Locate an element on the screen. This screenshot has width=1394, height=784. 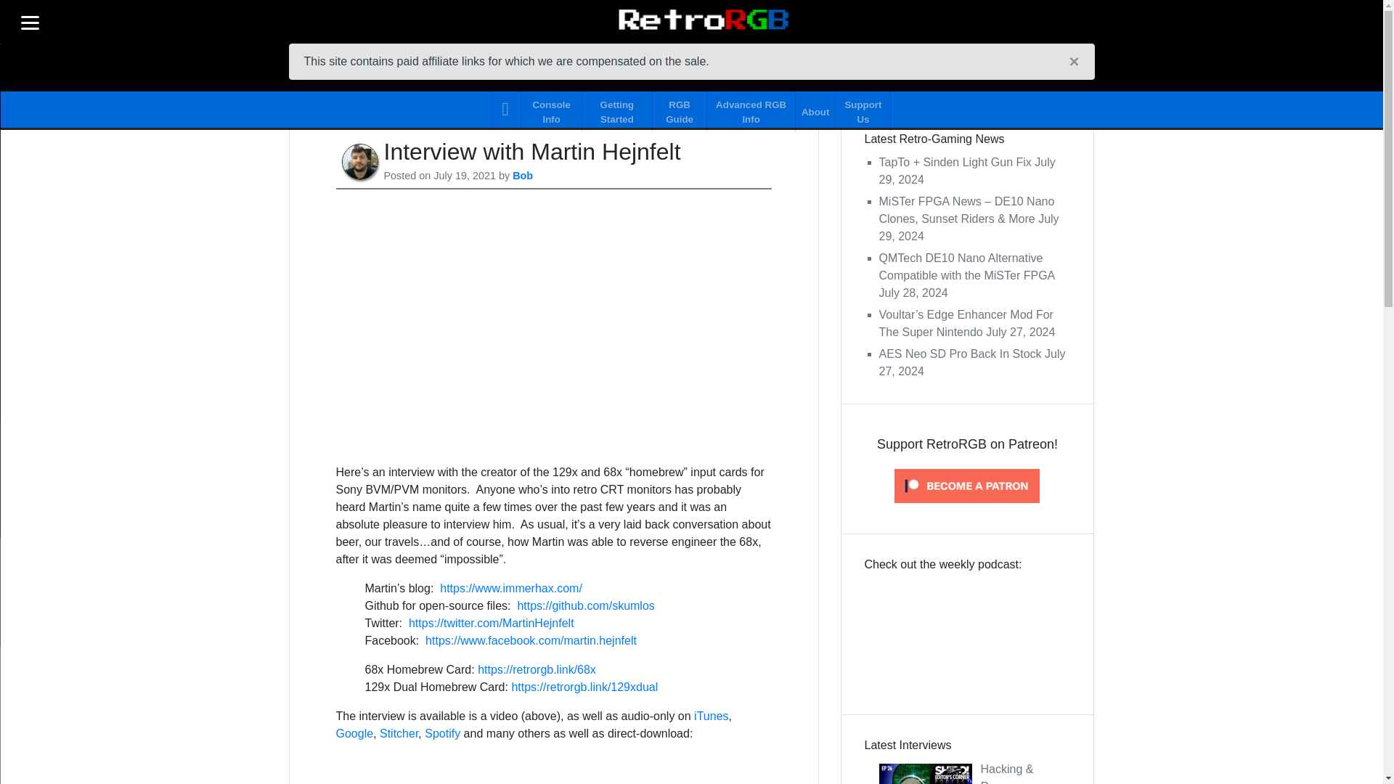
RetroRGB Weekly Roundup is located at coordinates (967, 632).